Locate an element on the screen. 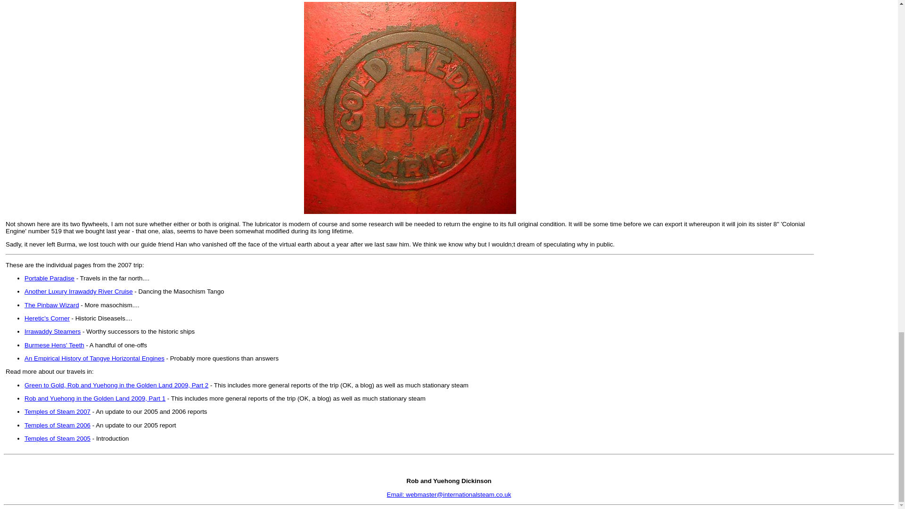 This screenshot has width=905, height=509. Temples of Steam 2007 is located at coordinates (58, 412).